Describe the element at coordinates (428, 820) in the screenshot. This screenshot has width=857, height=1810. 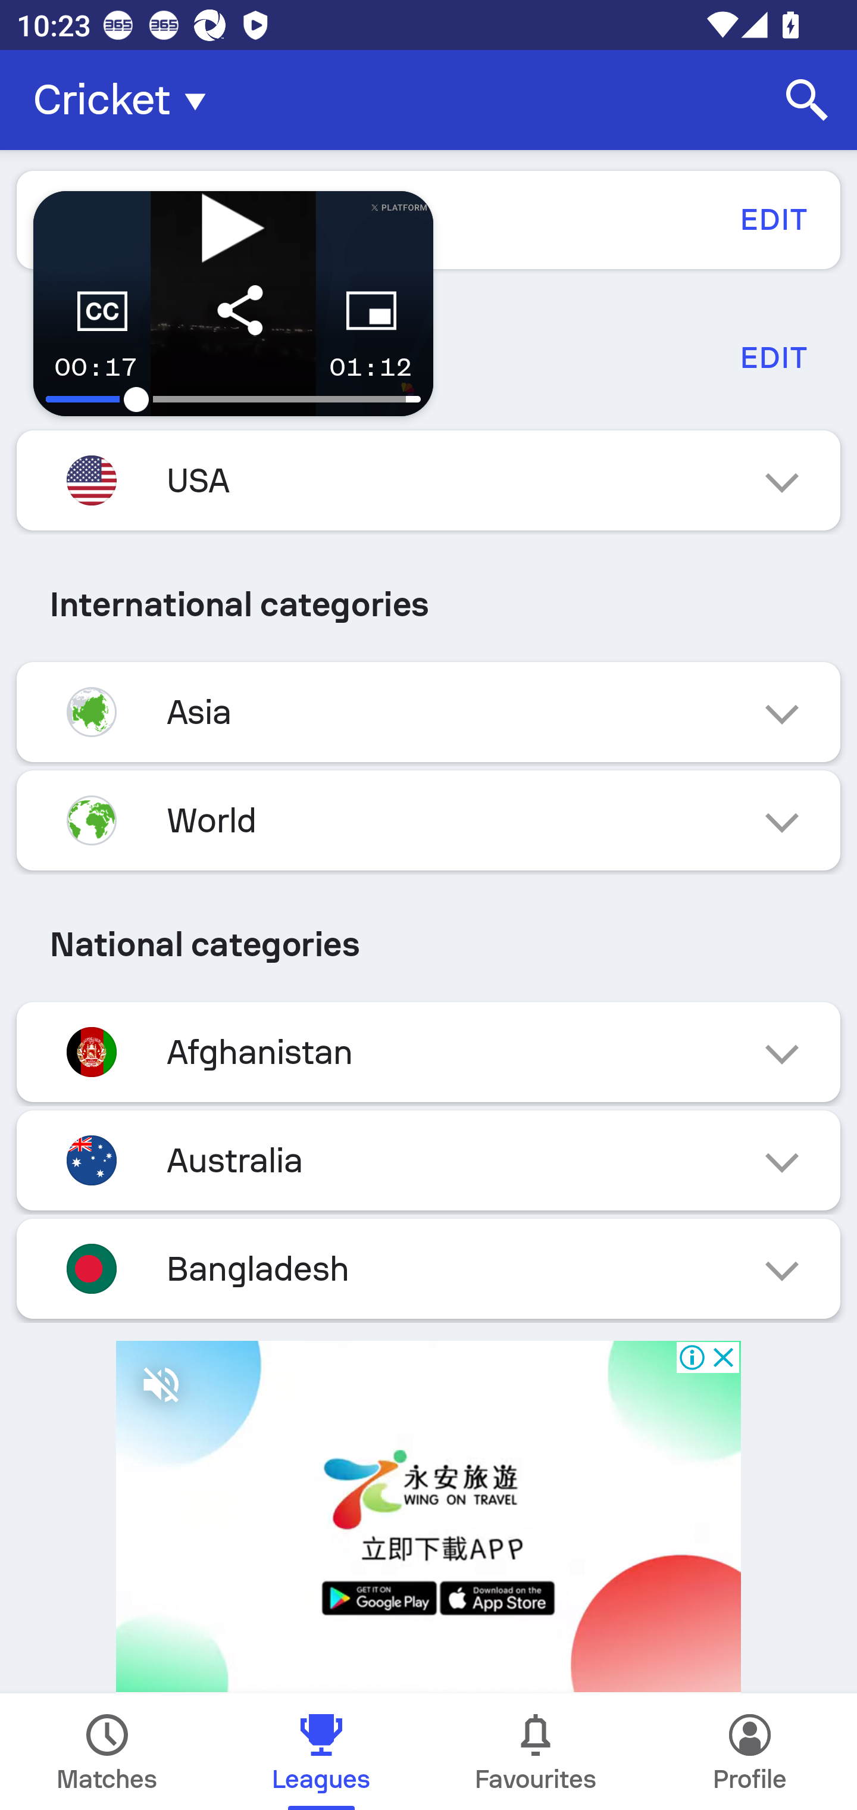
I see `World` at that location.